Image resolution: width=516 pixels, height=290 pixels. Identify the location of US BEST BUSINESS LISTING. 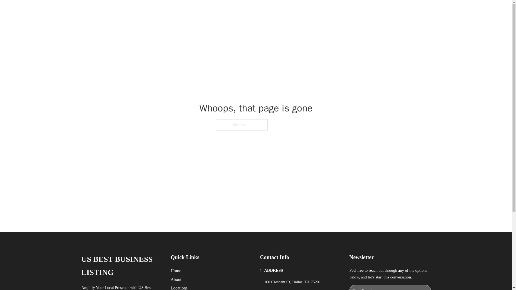
(159, 10).